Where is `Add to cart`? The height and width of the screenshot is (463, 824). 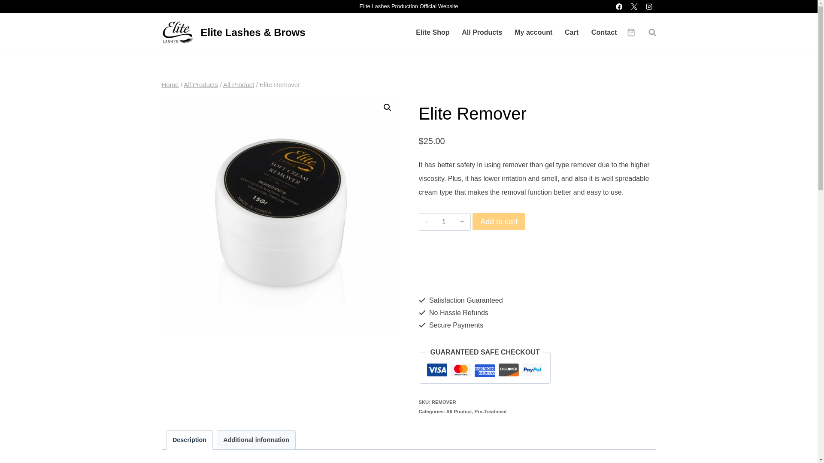 Add to cart is located at coordinates (499, 221).